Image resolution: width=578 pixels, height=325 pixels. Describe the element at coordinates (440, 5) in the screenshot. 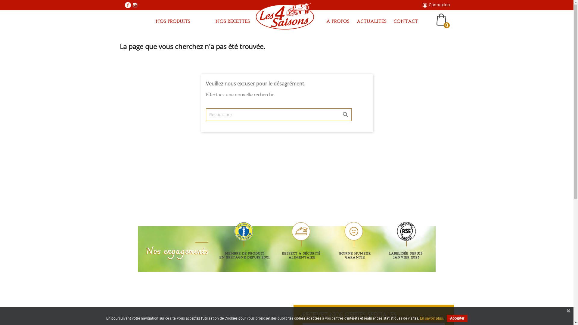

I see `Connexion` at that location.